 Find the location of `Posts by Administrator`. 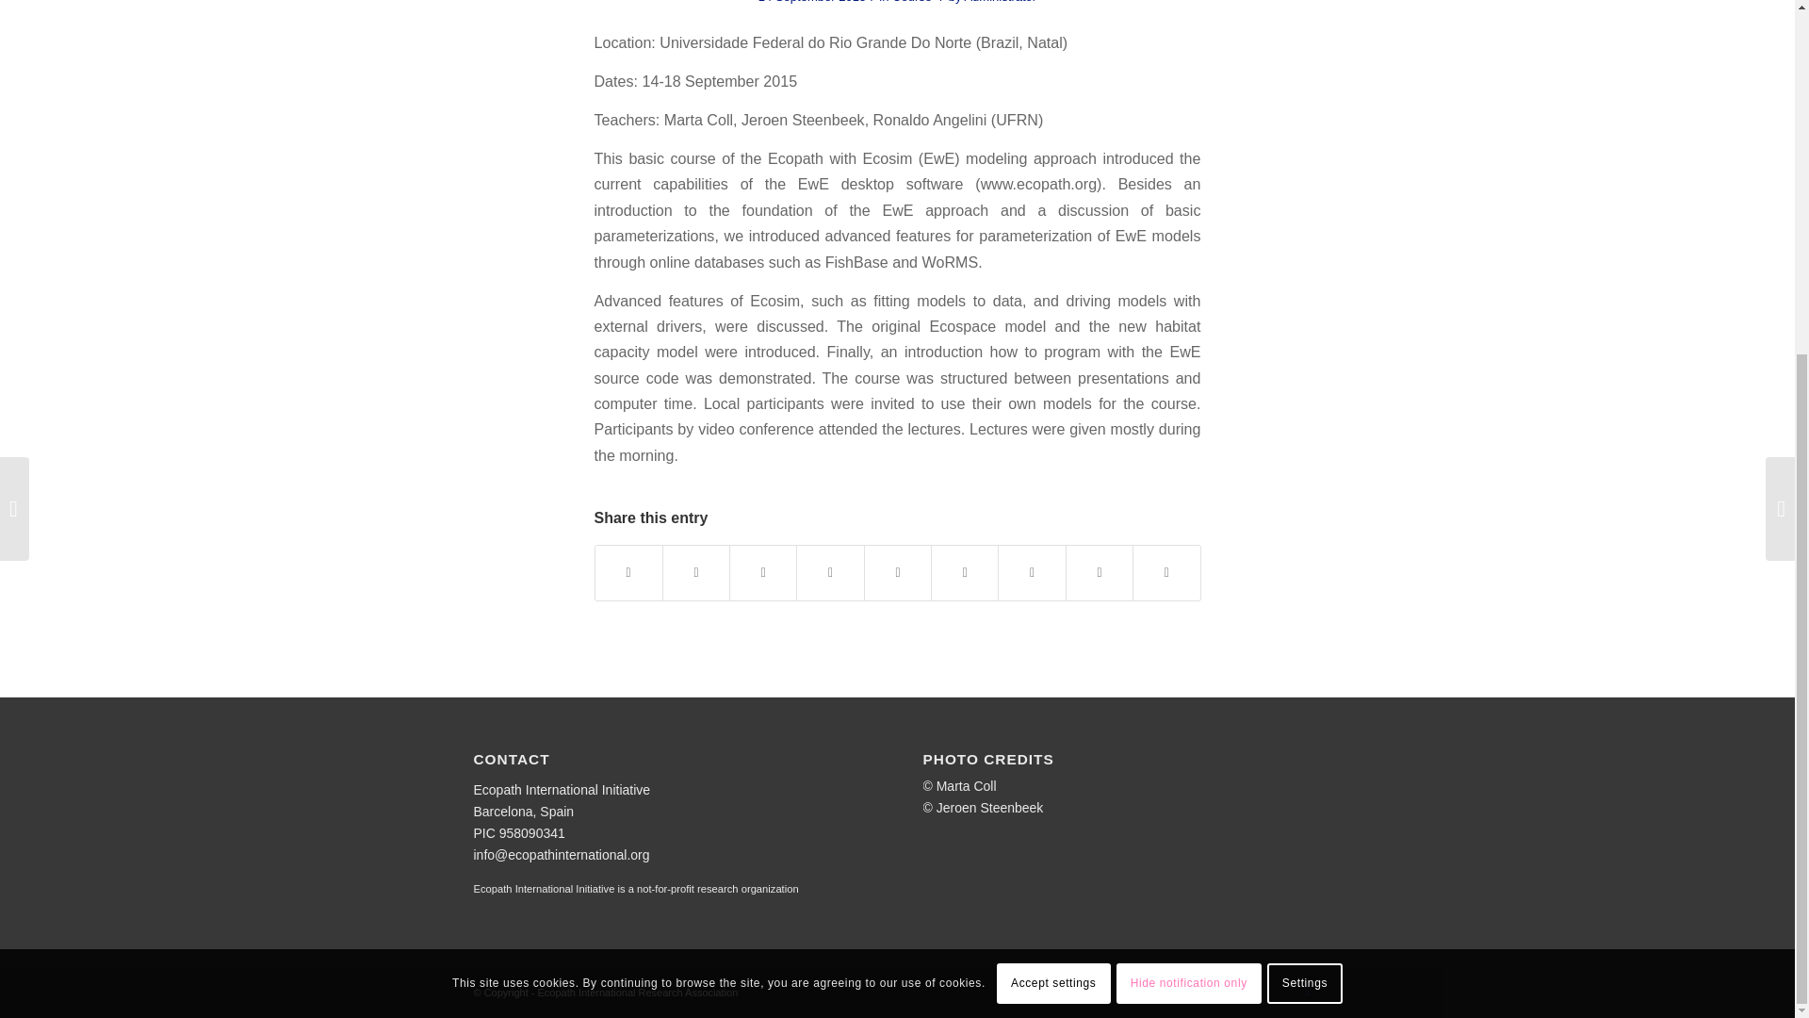

Posts by Administrator is located at coordinates (1001, 2).